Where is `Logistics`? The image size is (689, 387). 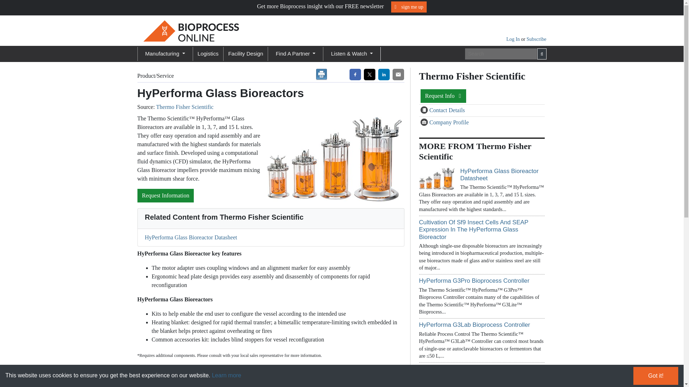
Logistics is located at coordinates (208, 54).